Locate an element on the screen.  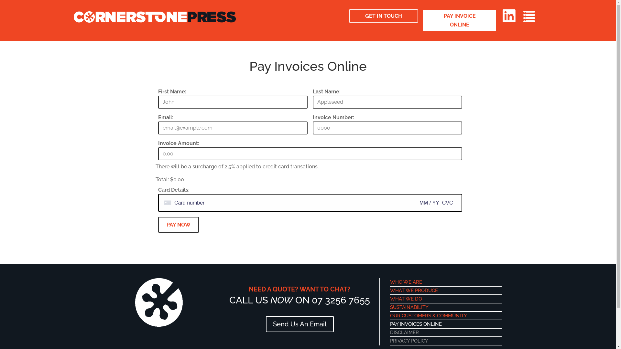
WHAT WE DO is located at coordinates (406, 299).